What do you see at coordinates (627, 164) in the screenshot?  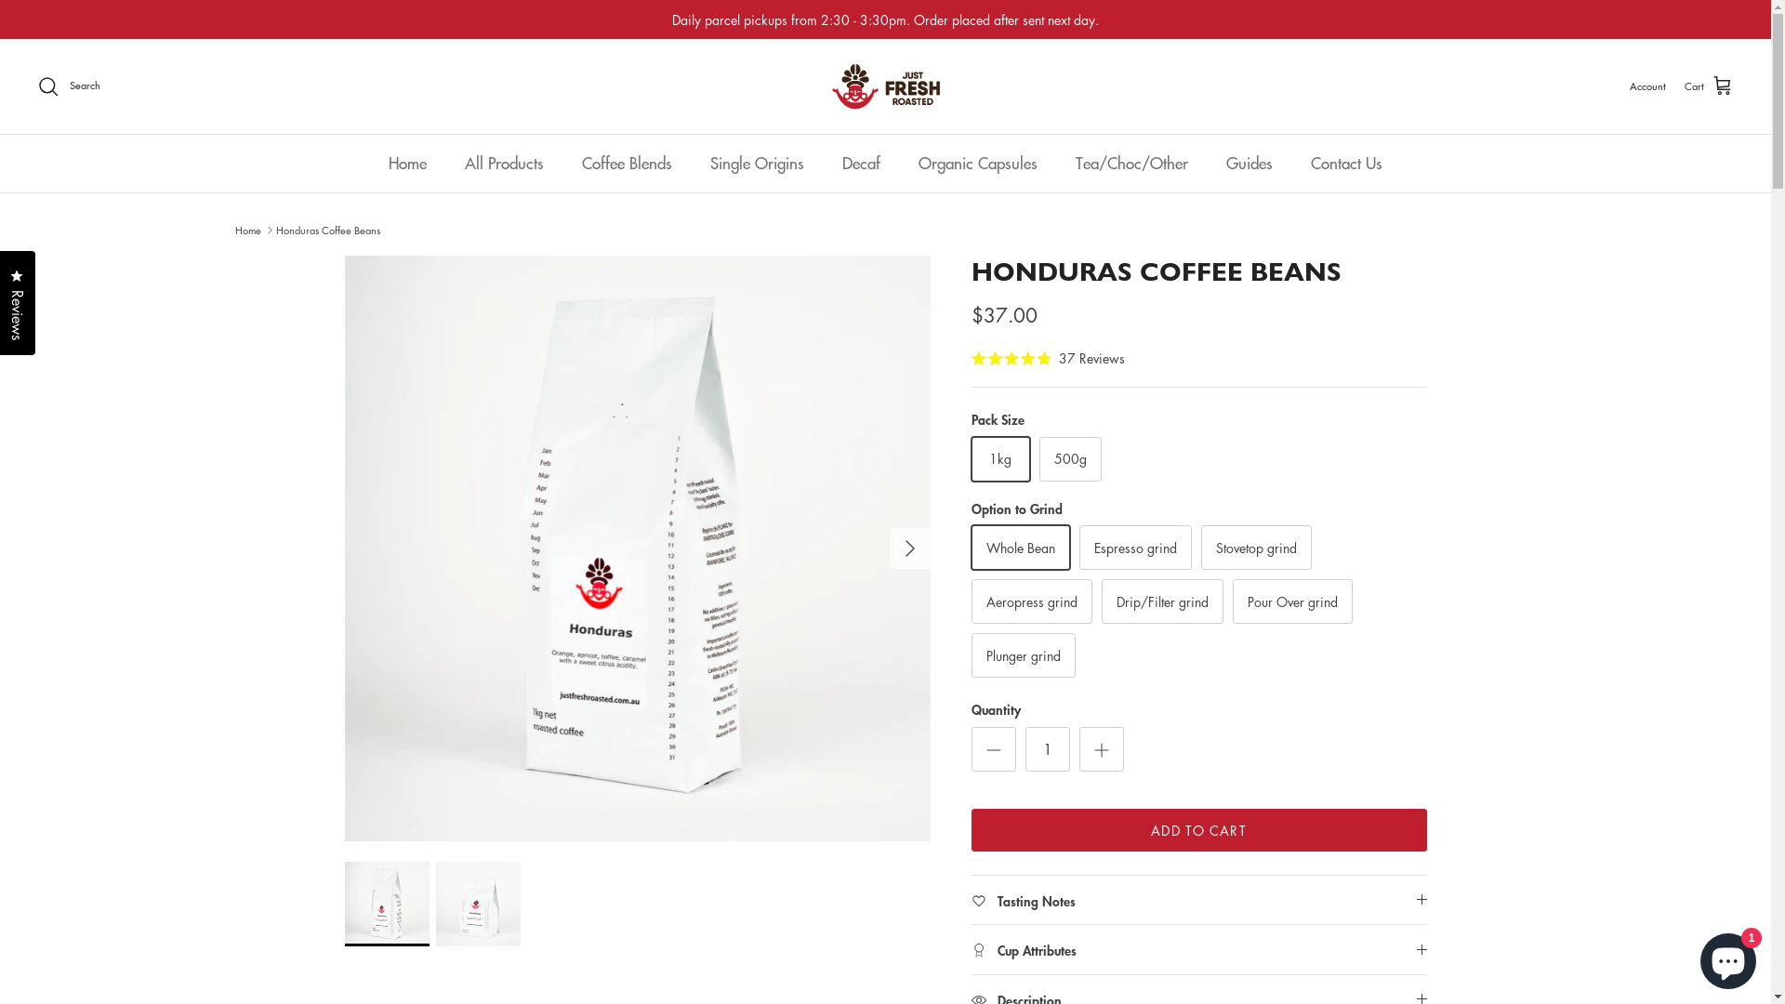 I see `Coffee Blends` at bounding box center [627, 164].